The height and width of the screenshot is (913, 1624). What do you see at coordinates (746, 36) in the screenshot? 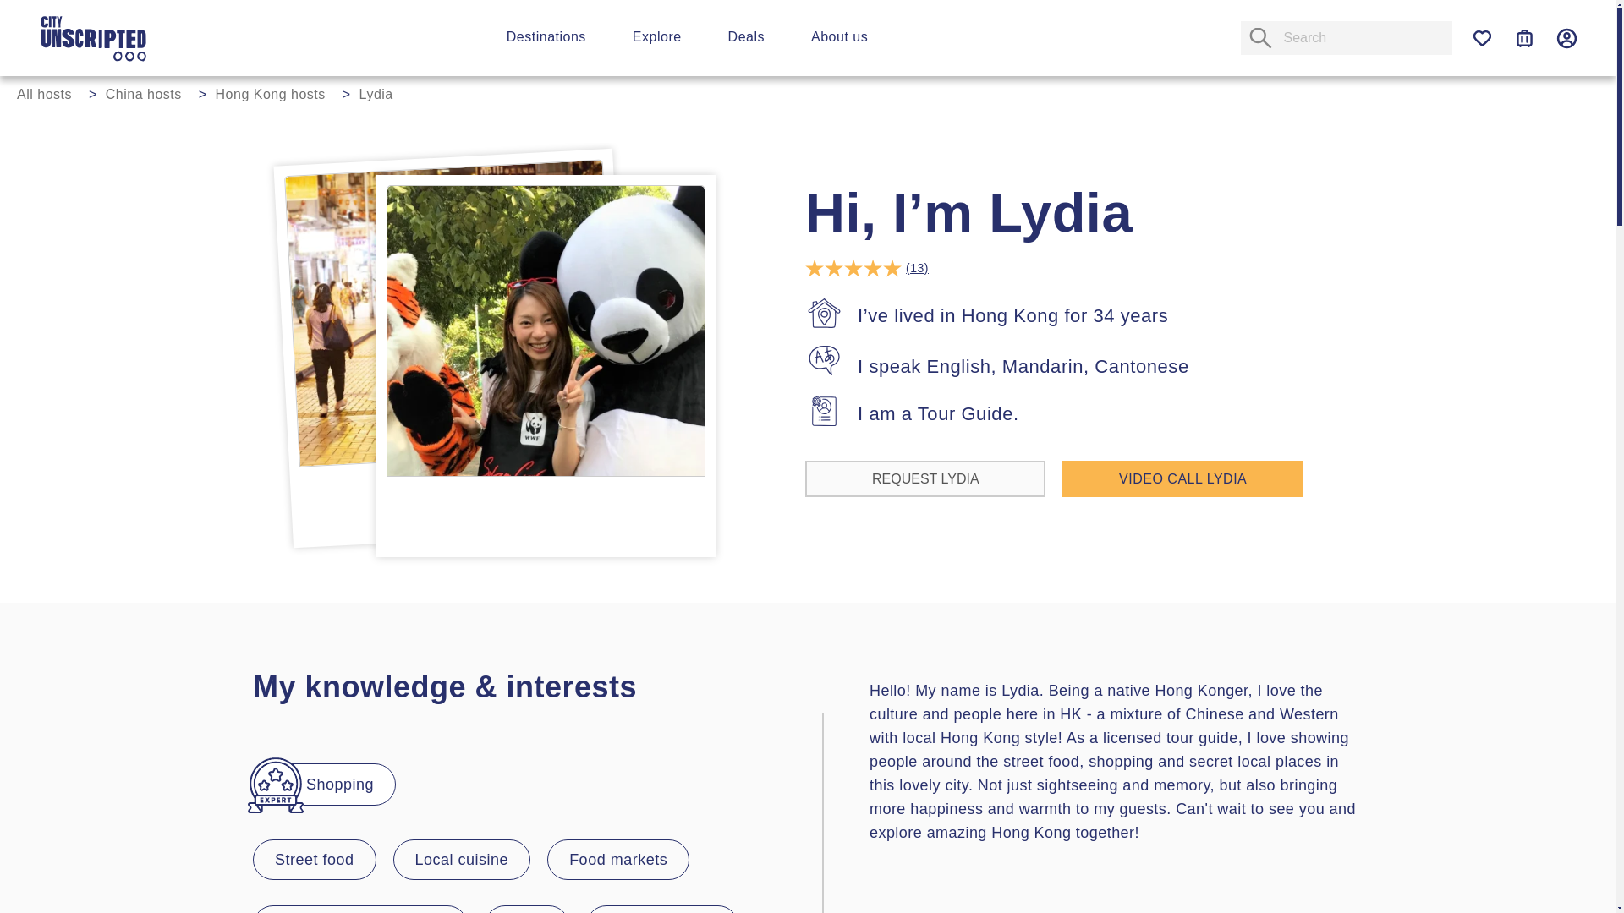
I see `Deals` at bounding box center [746, 36].